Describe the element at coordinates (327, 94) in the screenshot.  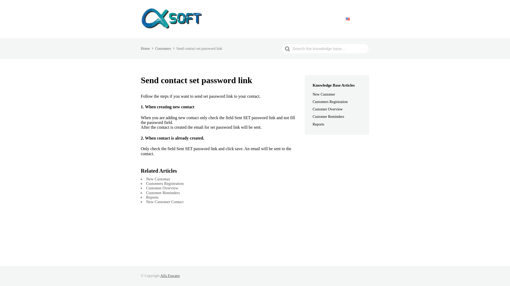
I see `New Customer` at that location.